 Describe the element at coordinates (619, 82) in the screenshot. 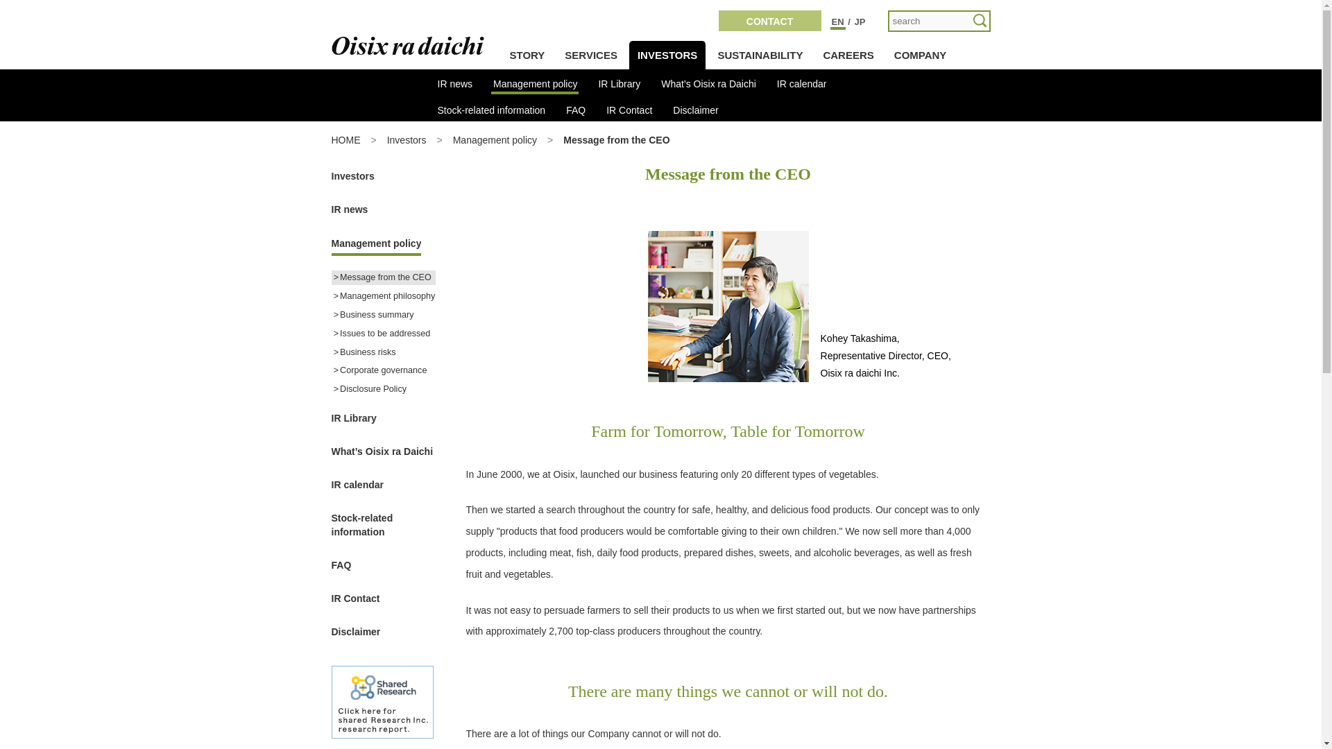

I see `IR Library` at that location.